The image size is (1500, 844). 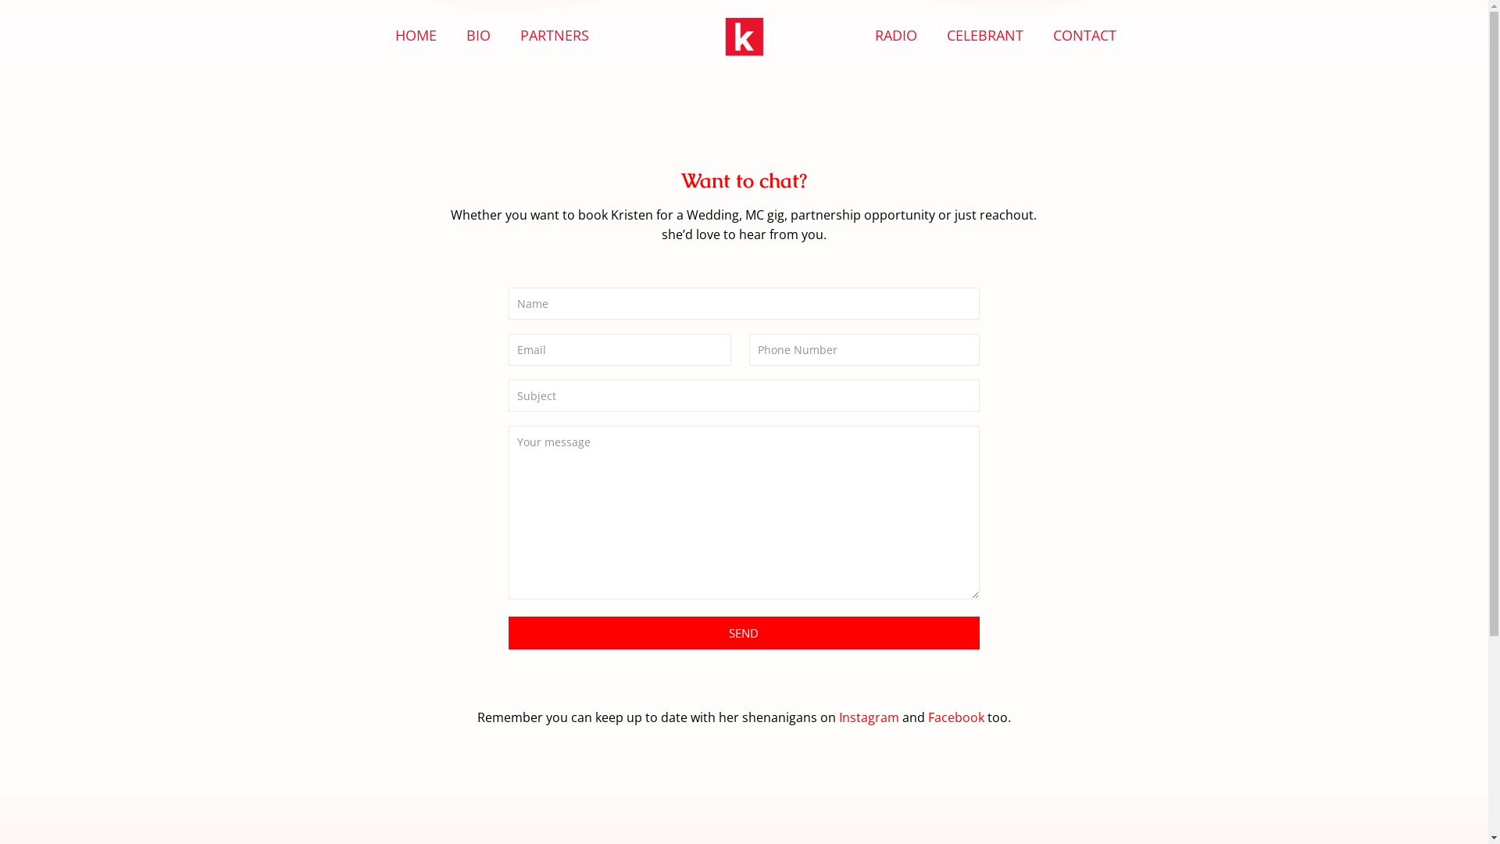 I want to click on HOME, so click(x=416, y=35).